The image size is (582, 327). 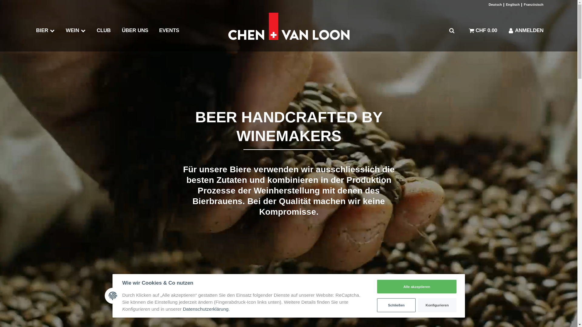 I want to click on Englisch, so click(x=513, y=5).